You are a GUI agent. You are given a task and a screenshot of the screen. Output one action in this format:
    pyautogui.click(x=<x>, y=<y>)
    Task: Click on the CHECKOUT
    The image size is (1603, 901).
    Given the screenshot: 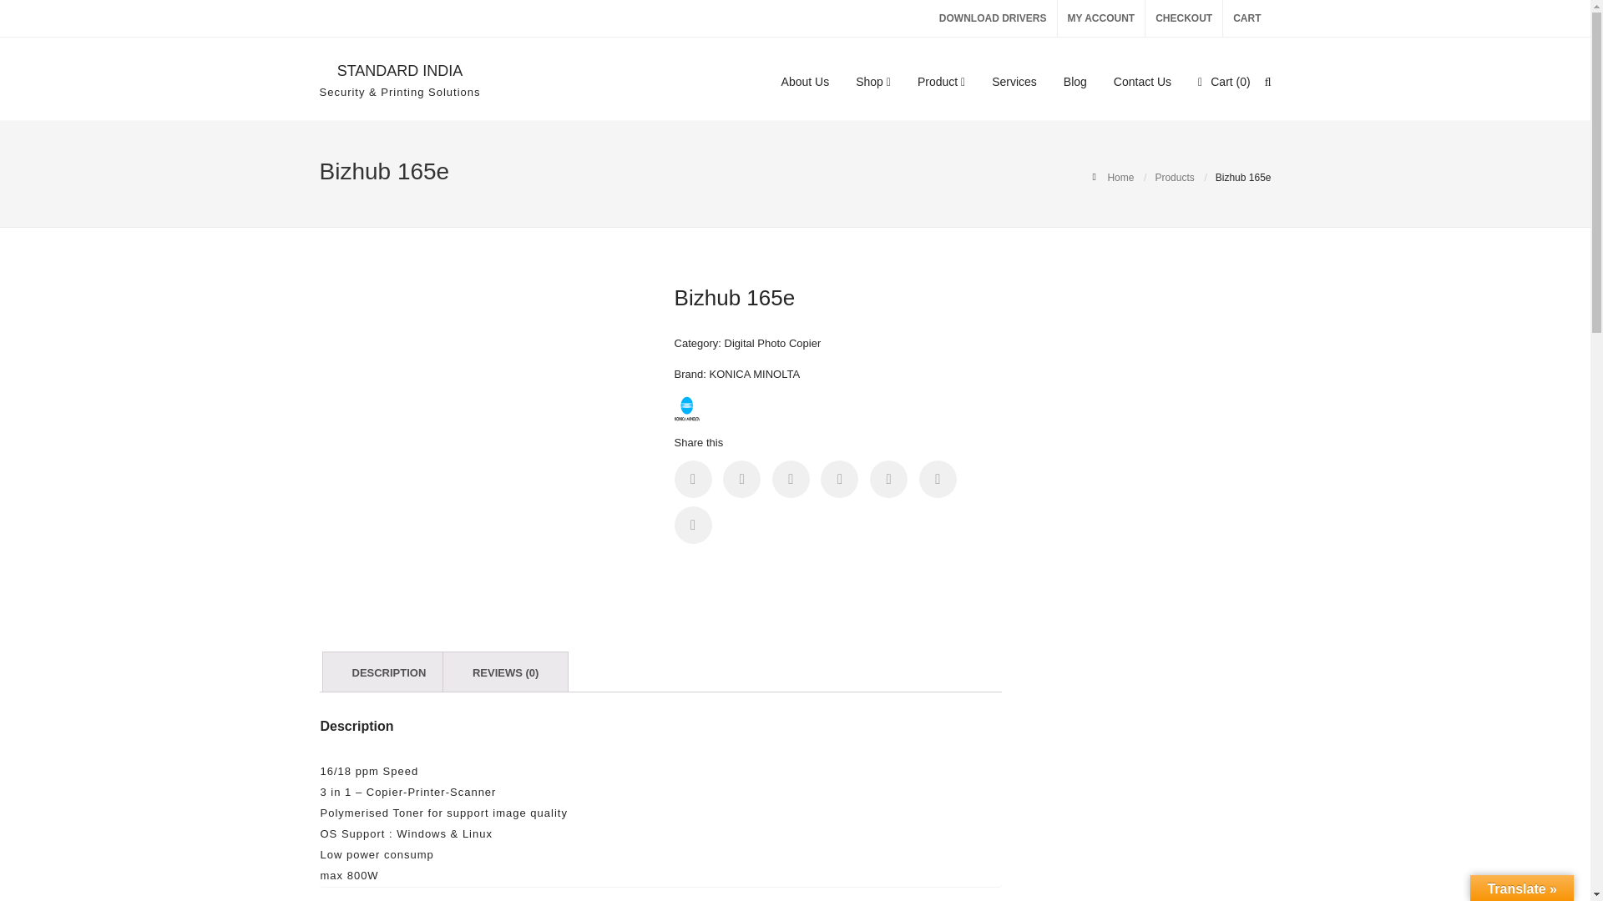 What is the action you would take?
    pyautogui.click(x=1184, y=18)
    